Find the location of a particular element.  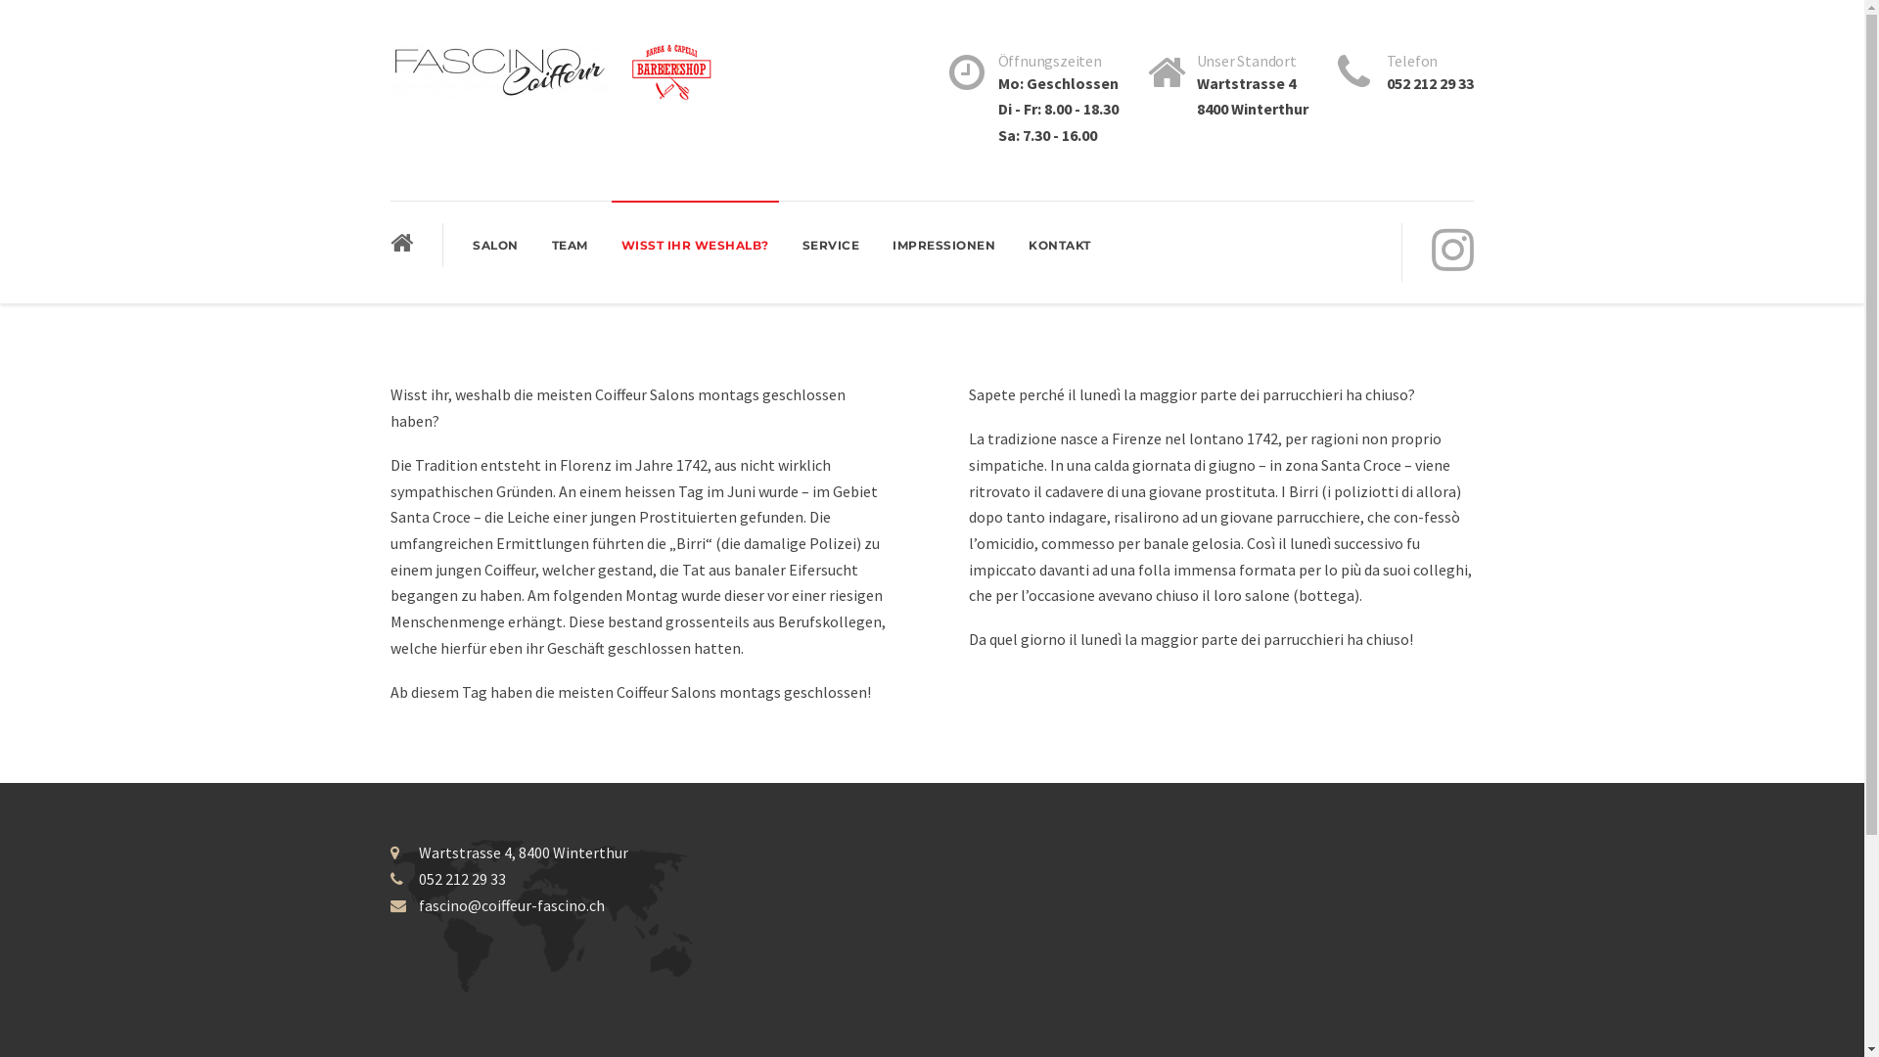

TEAM is located at coordinates (570, 246).